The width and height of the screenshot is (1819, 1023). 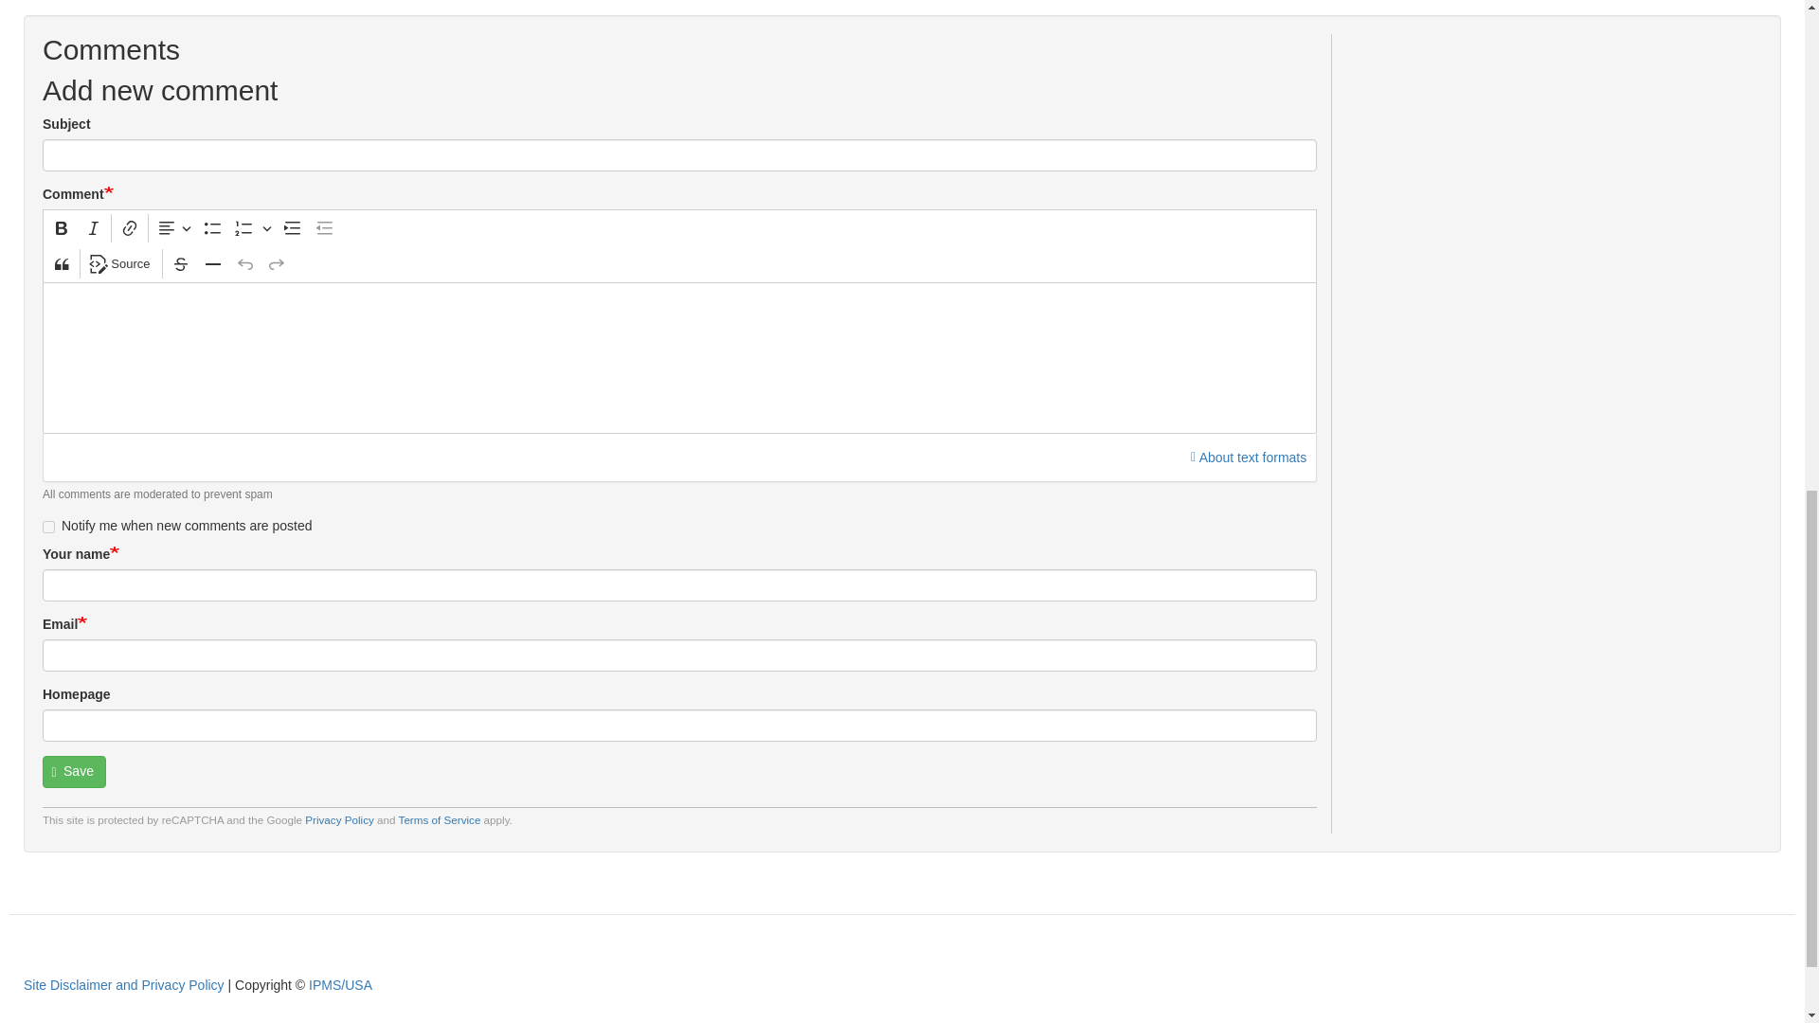 What do you see at coordinates (47, 527) in the screenshot?
I see `1` at bounding box center [47, 527].